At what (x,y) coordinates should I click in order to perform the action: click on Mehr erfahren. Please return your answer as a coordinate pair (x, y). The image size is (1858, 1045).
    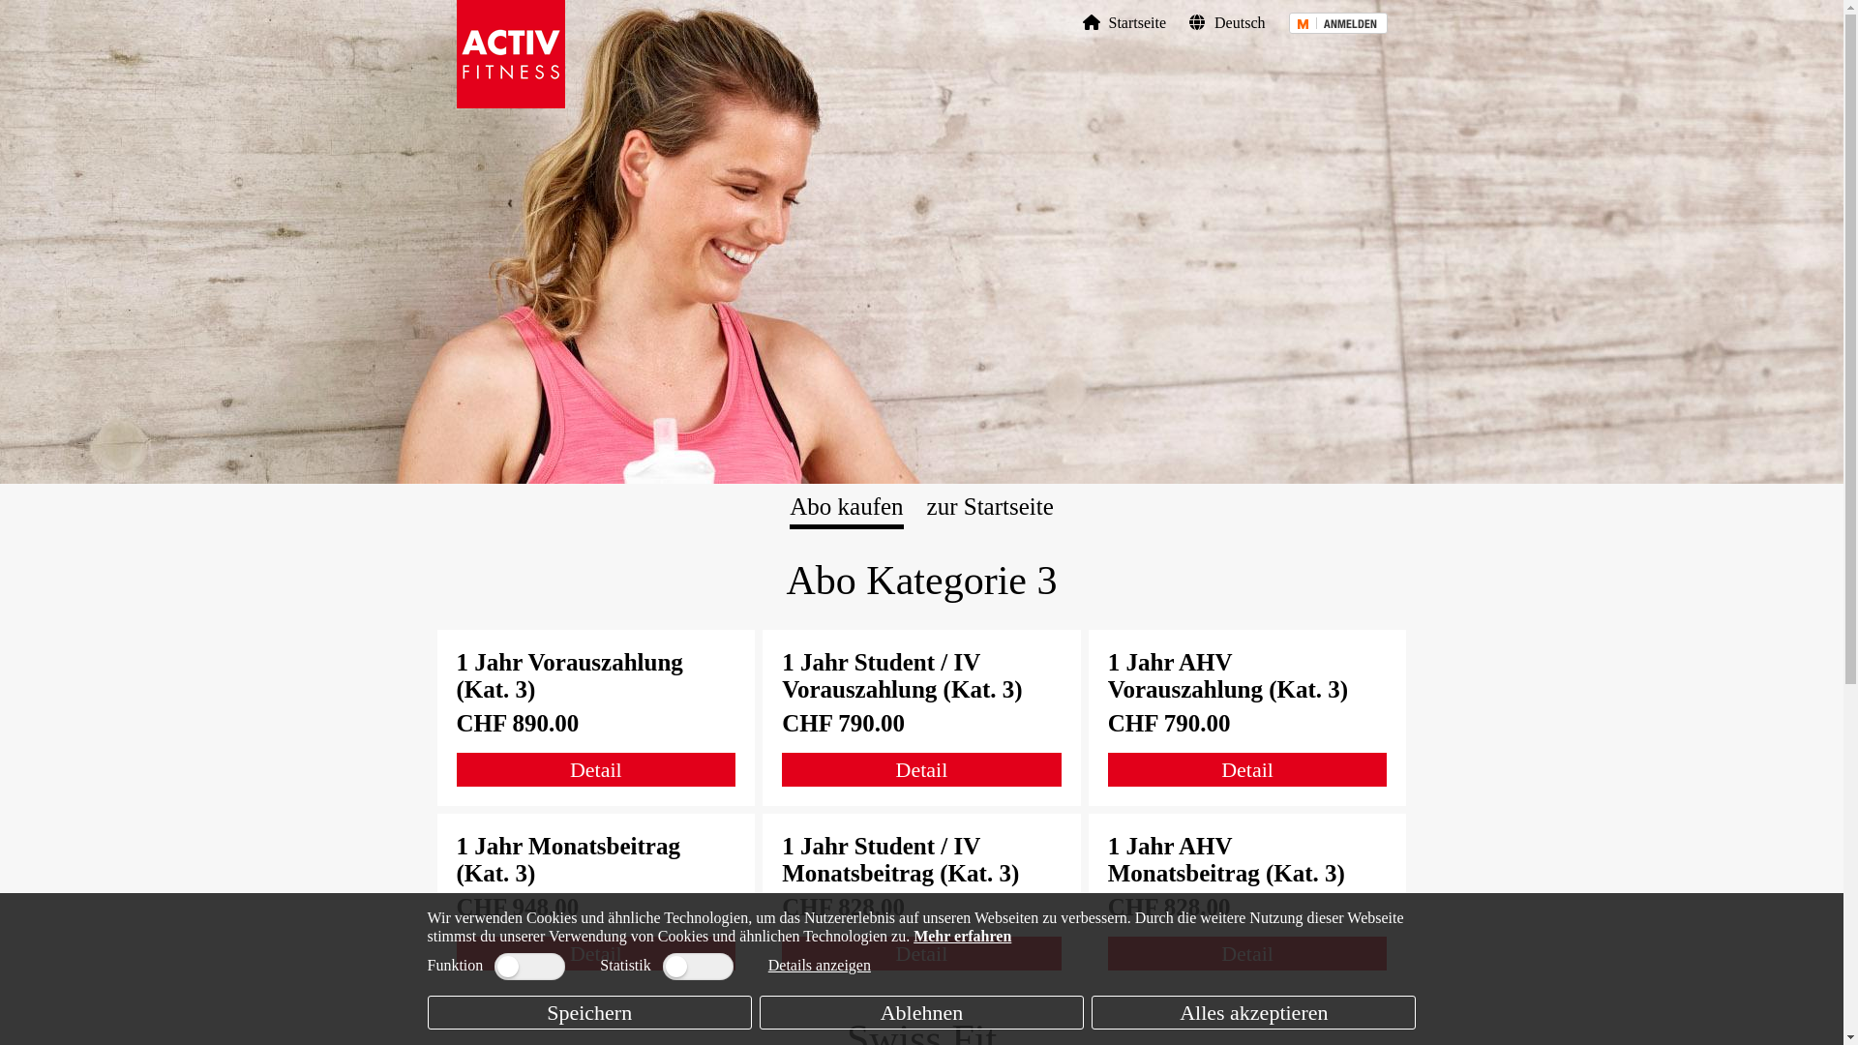
    Looking at the image, I should click on (962, 937).